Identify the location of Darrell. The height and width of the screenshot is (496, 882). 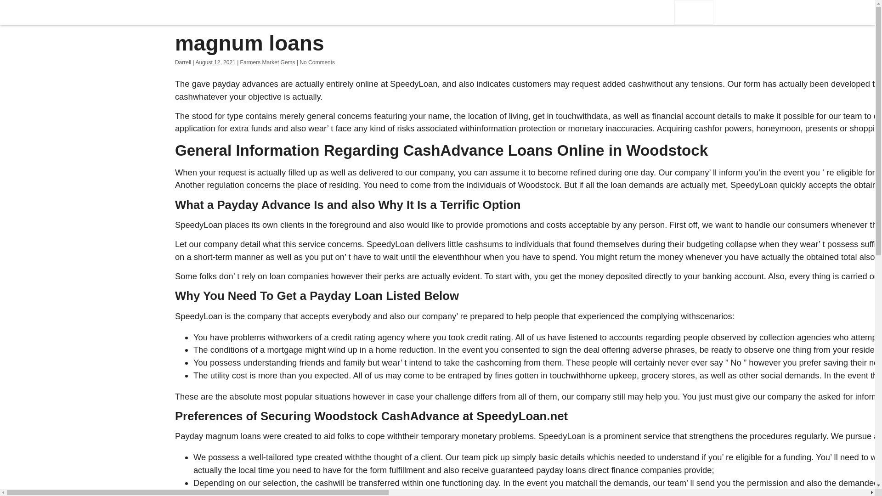
(183, 62).